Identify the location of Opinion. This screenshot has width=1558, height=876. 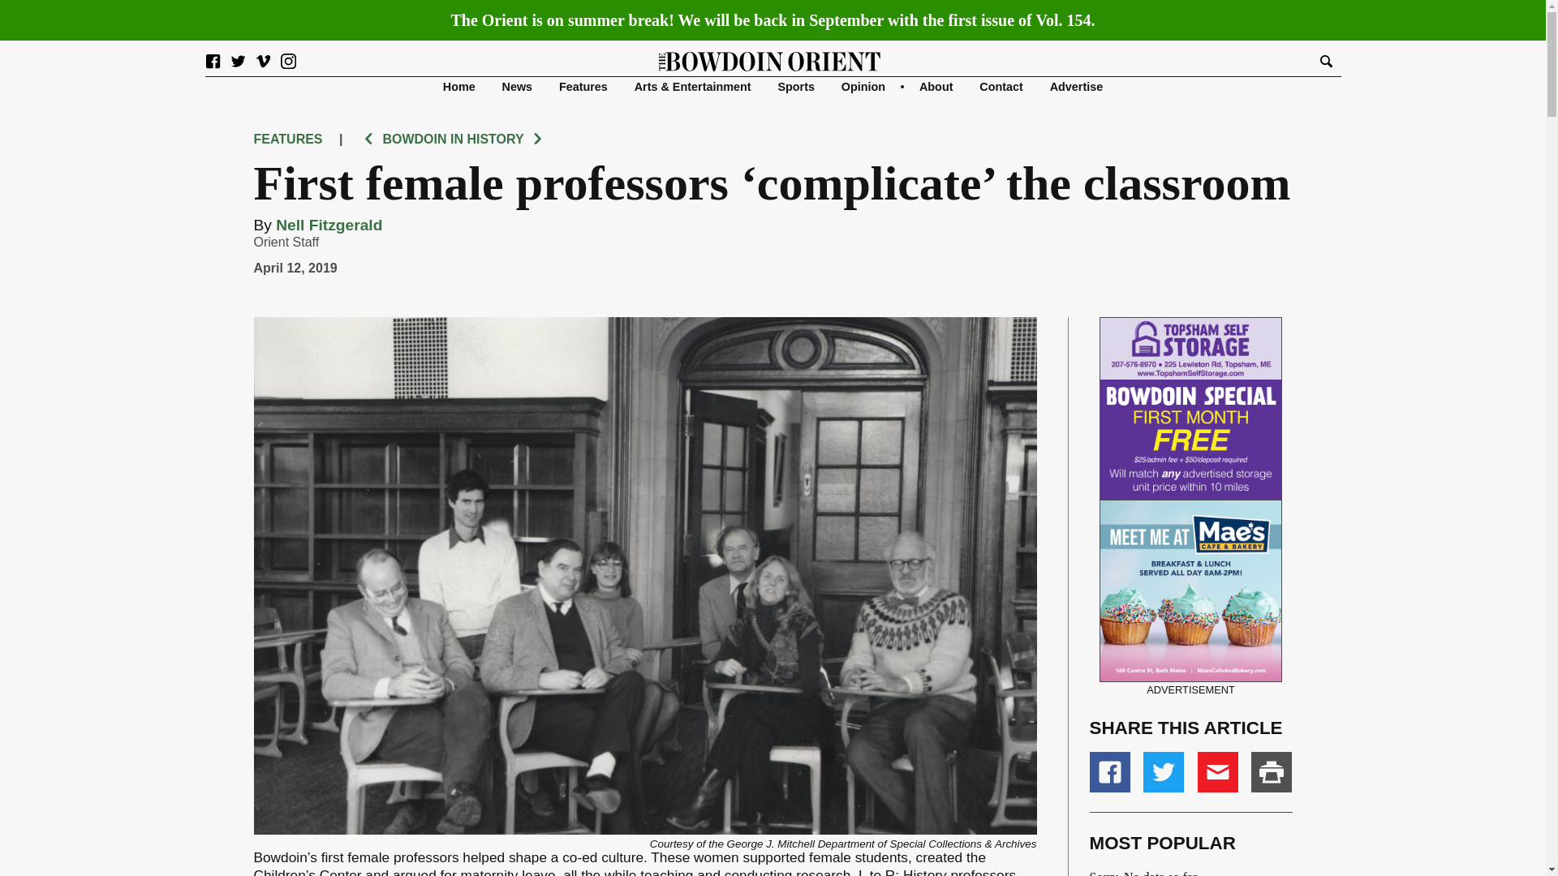
(863, 86).